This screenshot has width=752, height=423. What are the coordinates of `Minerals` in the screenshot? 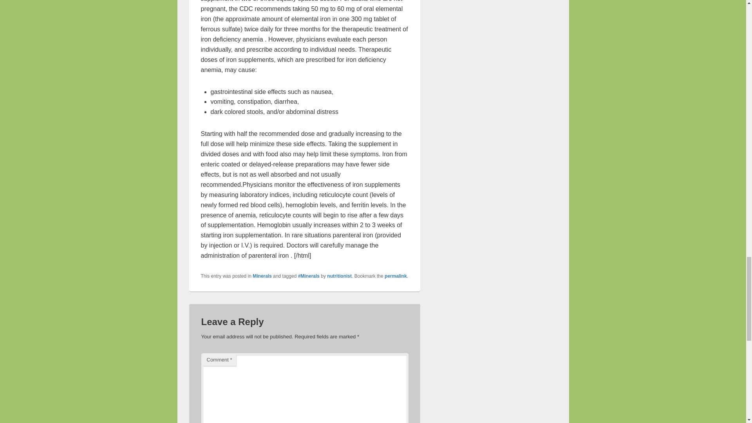 It's located at (262, 276).